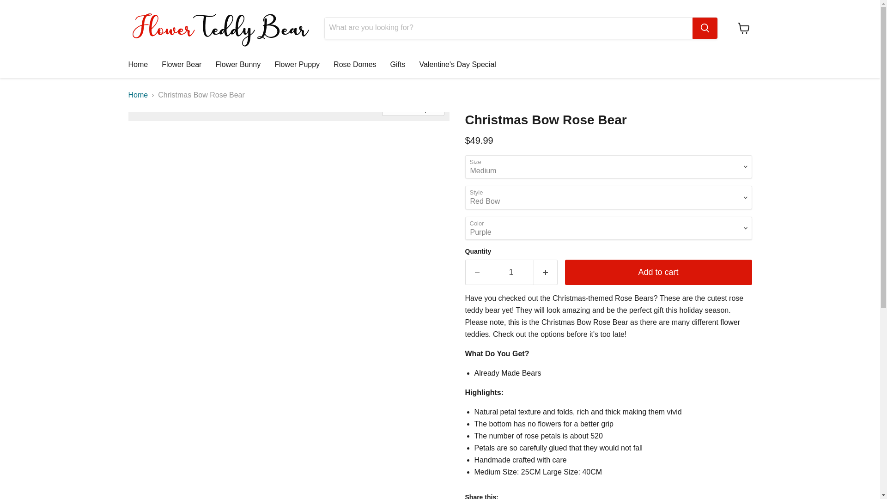  I want to click on Click to expand, so click(413, 109).